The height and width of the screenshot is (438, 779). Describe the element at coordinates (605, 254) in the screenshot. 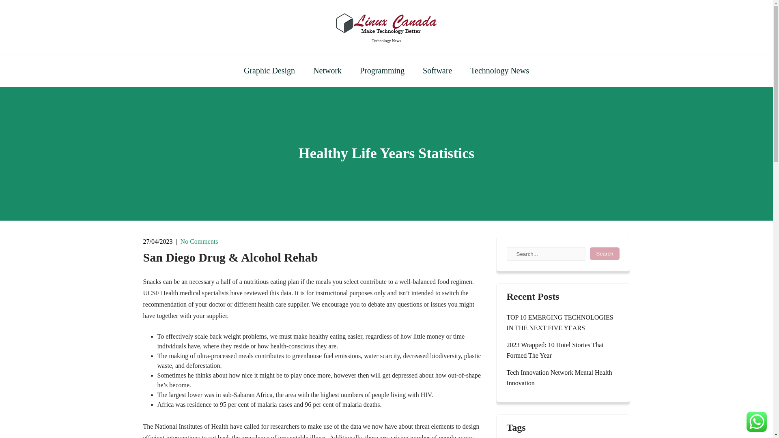

I see `Search` at that location.